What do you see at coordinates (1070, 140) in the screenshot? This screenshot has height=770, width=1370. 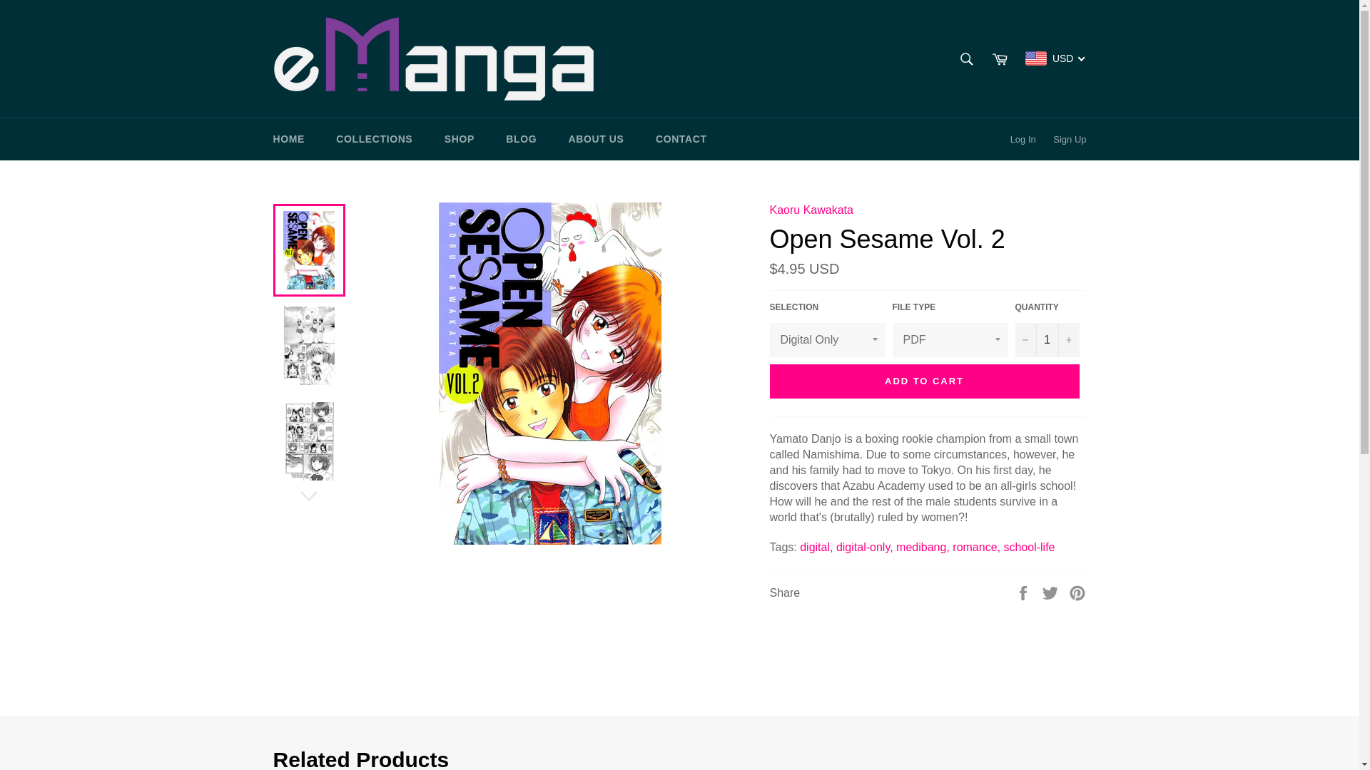 I see `Sign Up` at bounding box center [1070, 140].